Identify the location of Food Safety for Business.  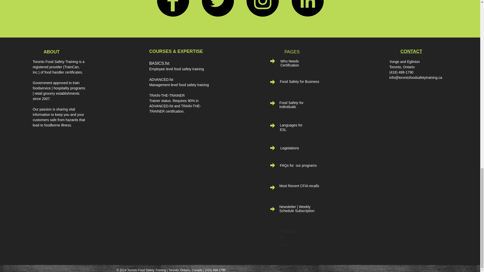
(299, 82).